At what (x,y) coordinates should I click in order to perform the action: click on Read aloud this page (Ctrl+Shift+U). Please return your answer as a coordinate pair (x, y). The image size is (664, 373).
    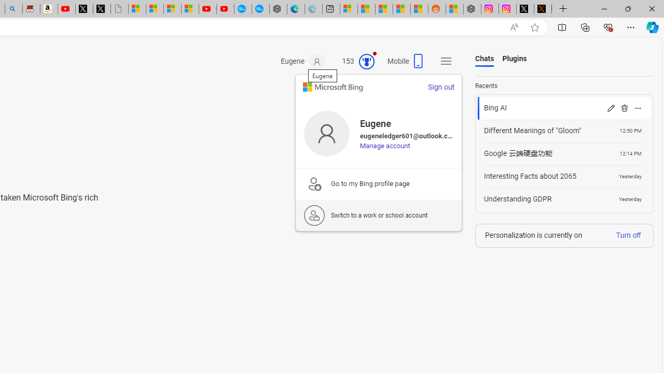
    Looking at the image, I should click on (514, 27).